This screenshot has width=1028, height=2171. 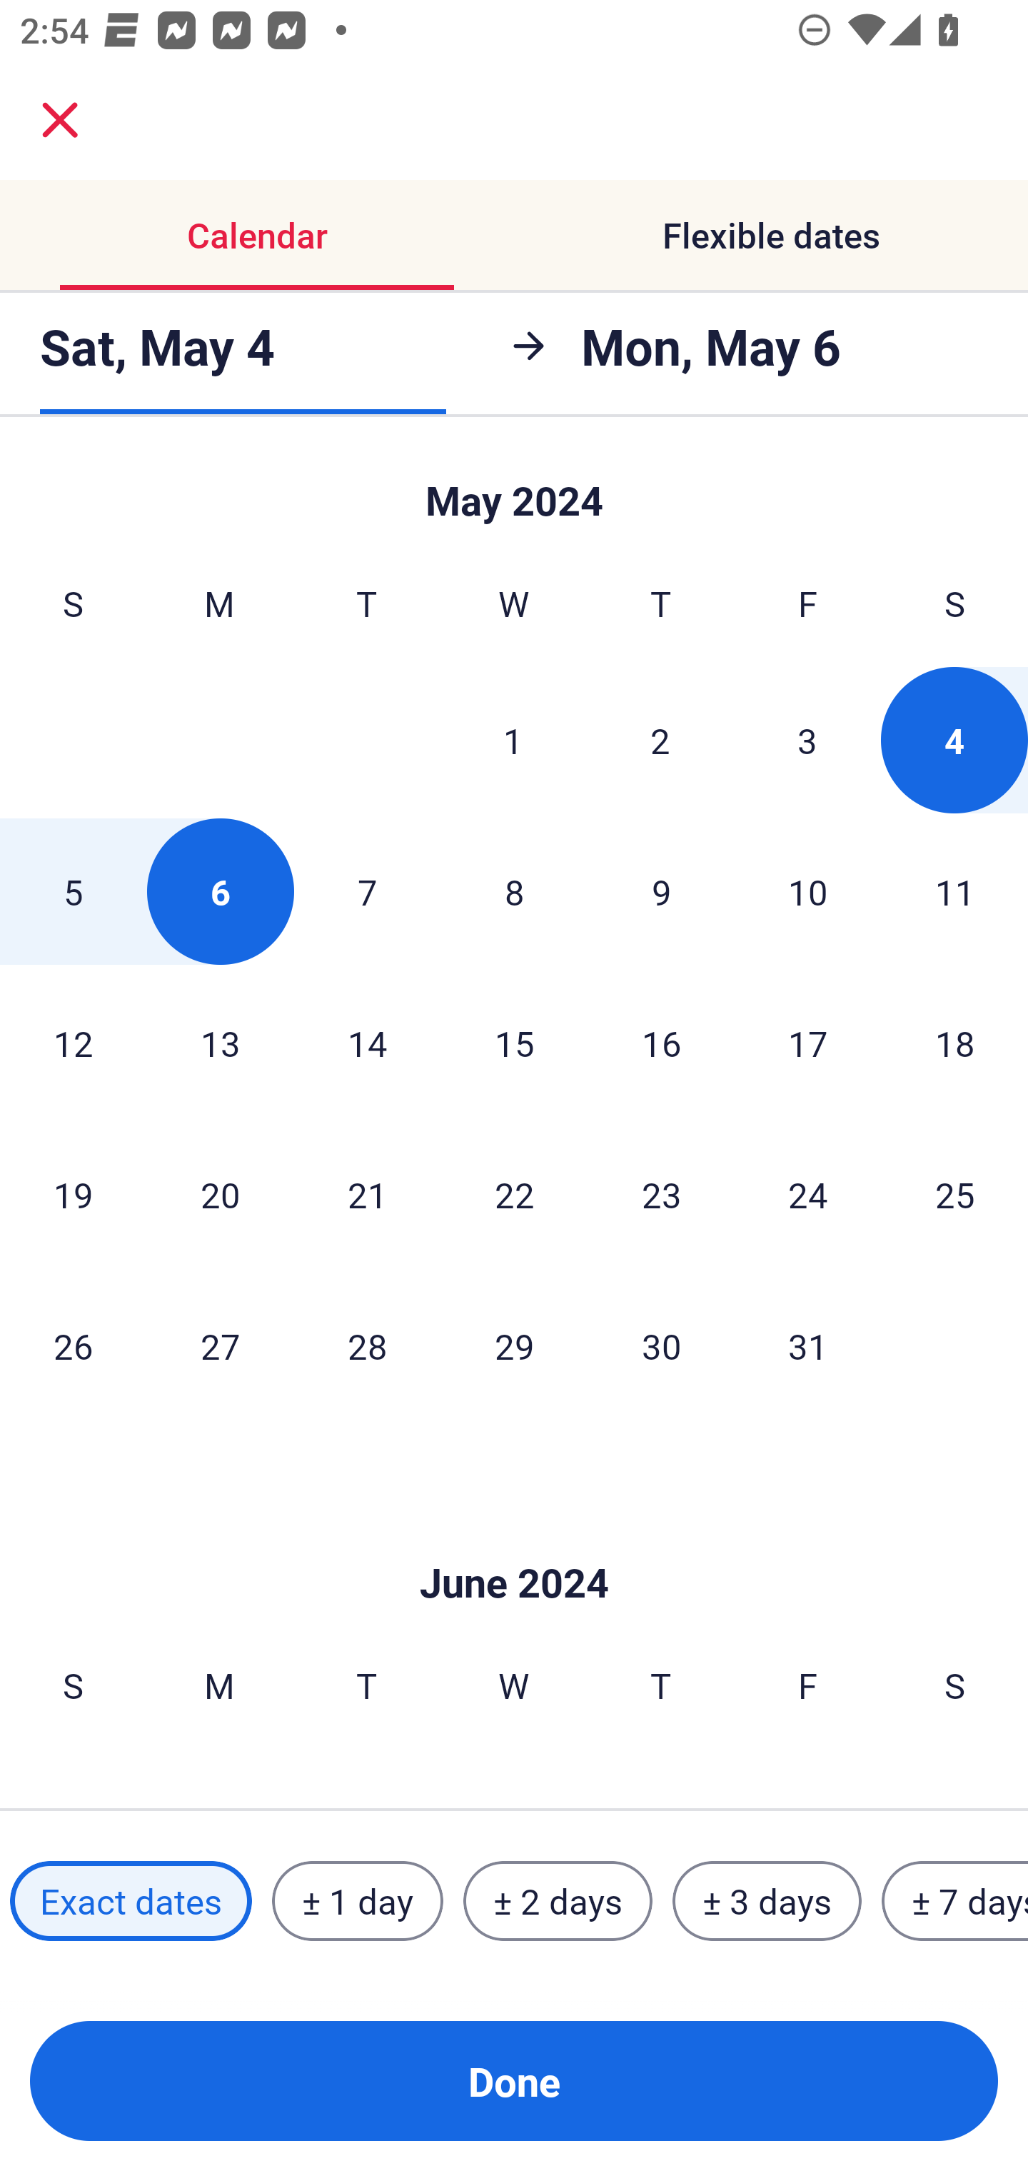 I want to click on Skip to Done, so click(x=514, y=1540).